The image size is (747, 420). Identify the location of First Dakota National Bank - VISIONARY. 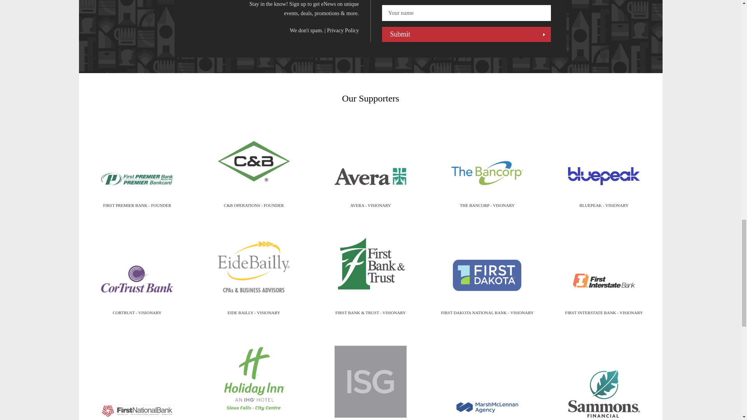
(487, 275).